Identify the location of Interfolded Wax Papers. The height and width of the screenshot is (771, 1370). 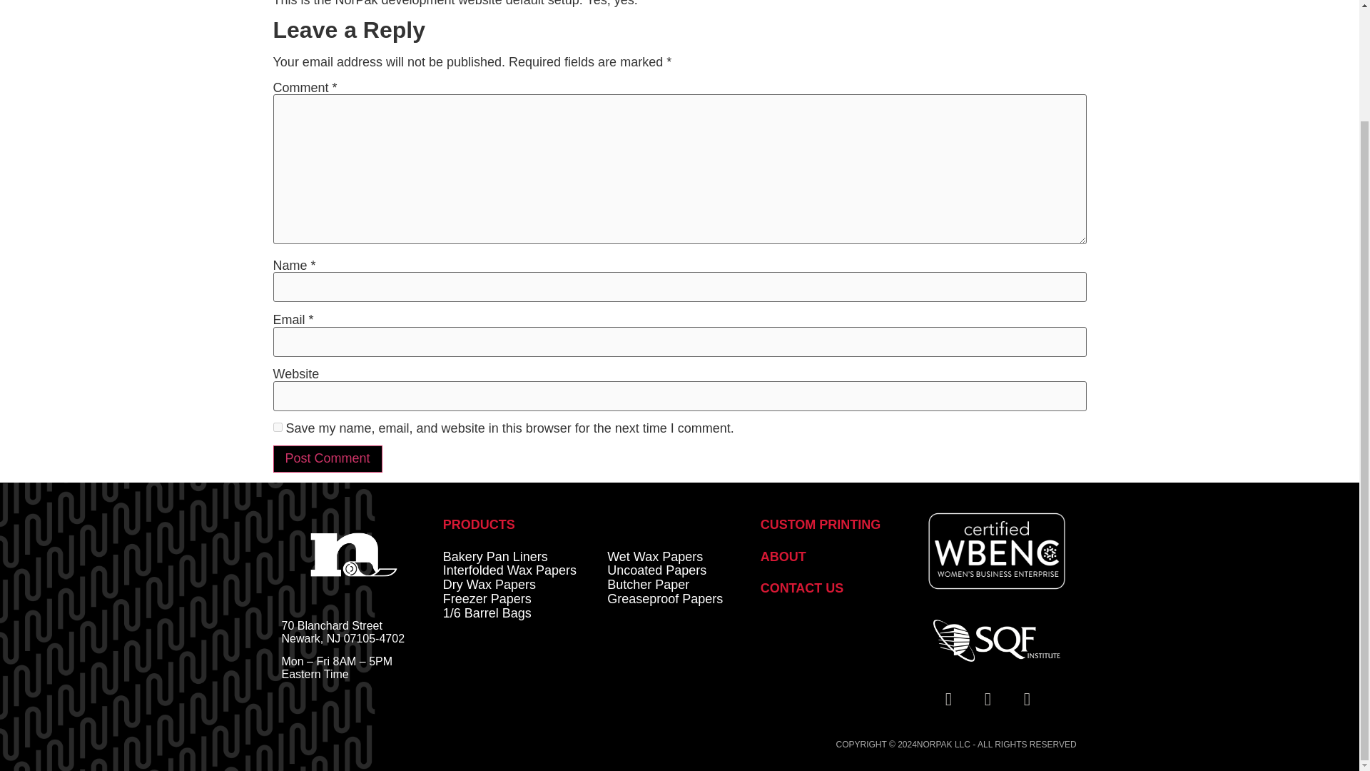
(509, 570).